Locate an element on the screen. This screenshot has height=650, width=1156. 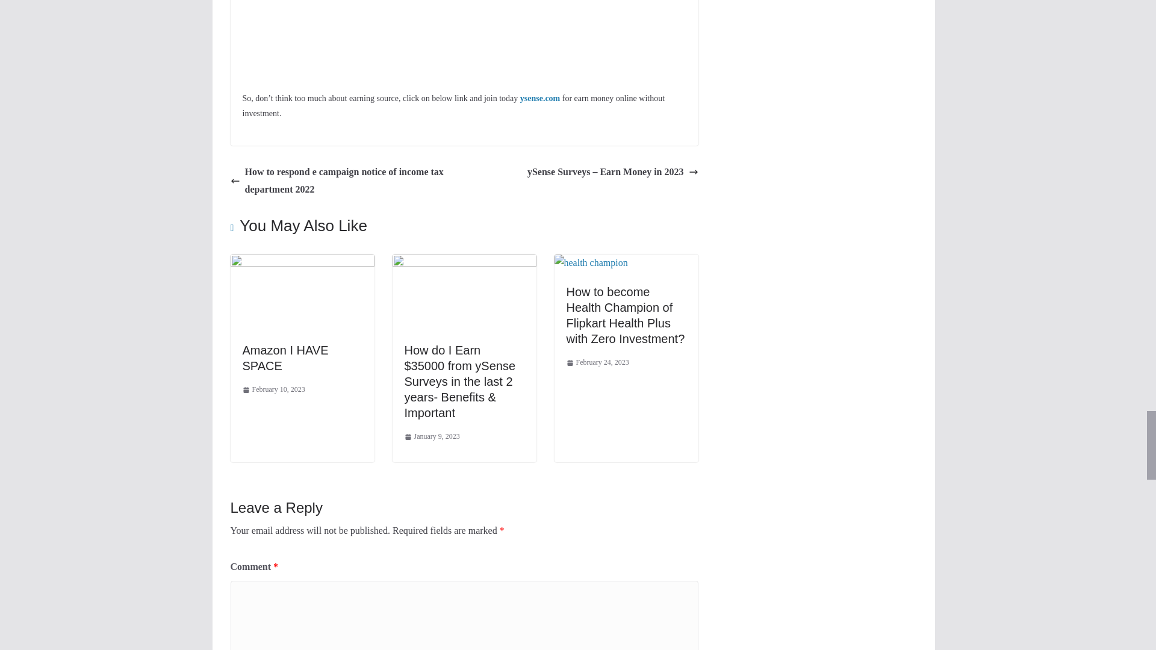
11:18 am is located at coordinates (273, 390).